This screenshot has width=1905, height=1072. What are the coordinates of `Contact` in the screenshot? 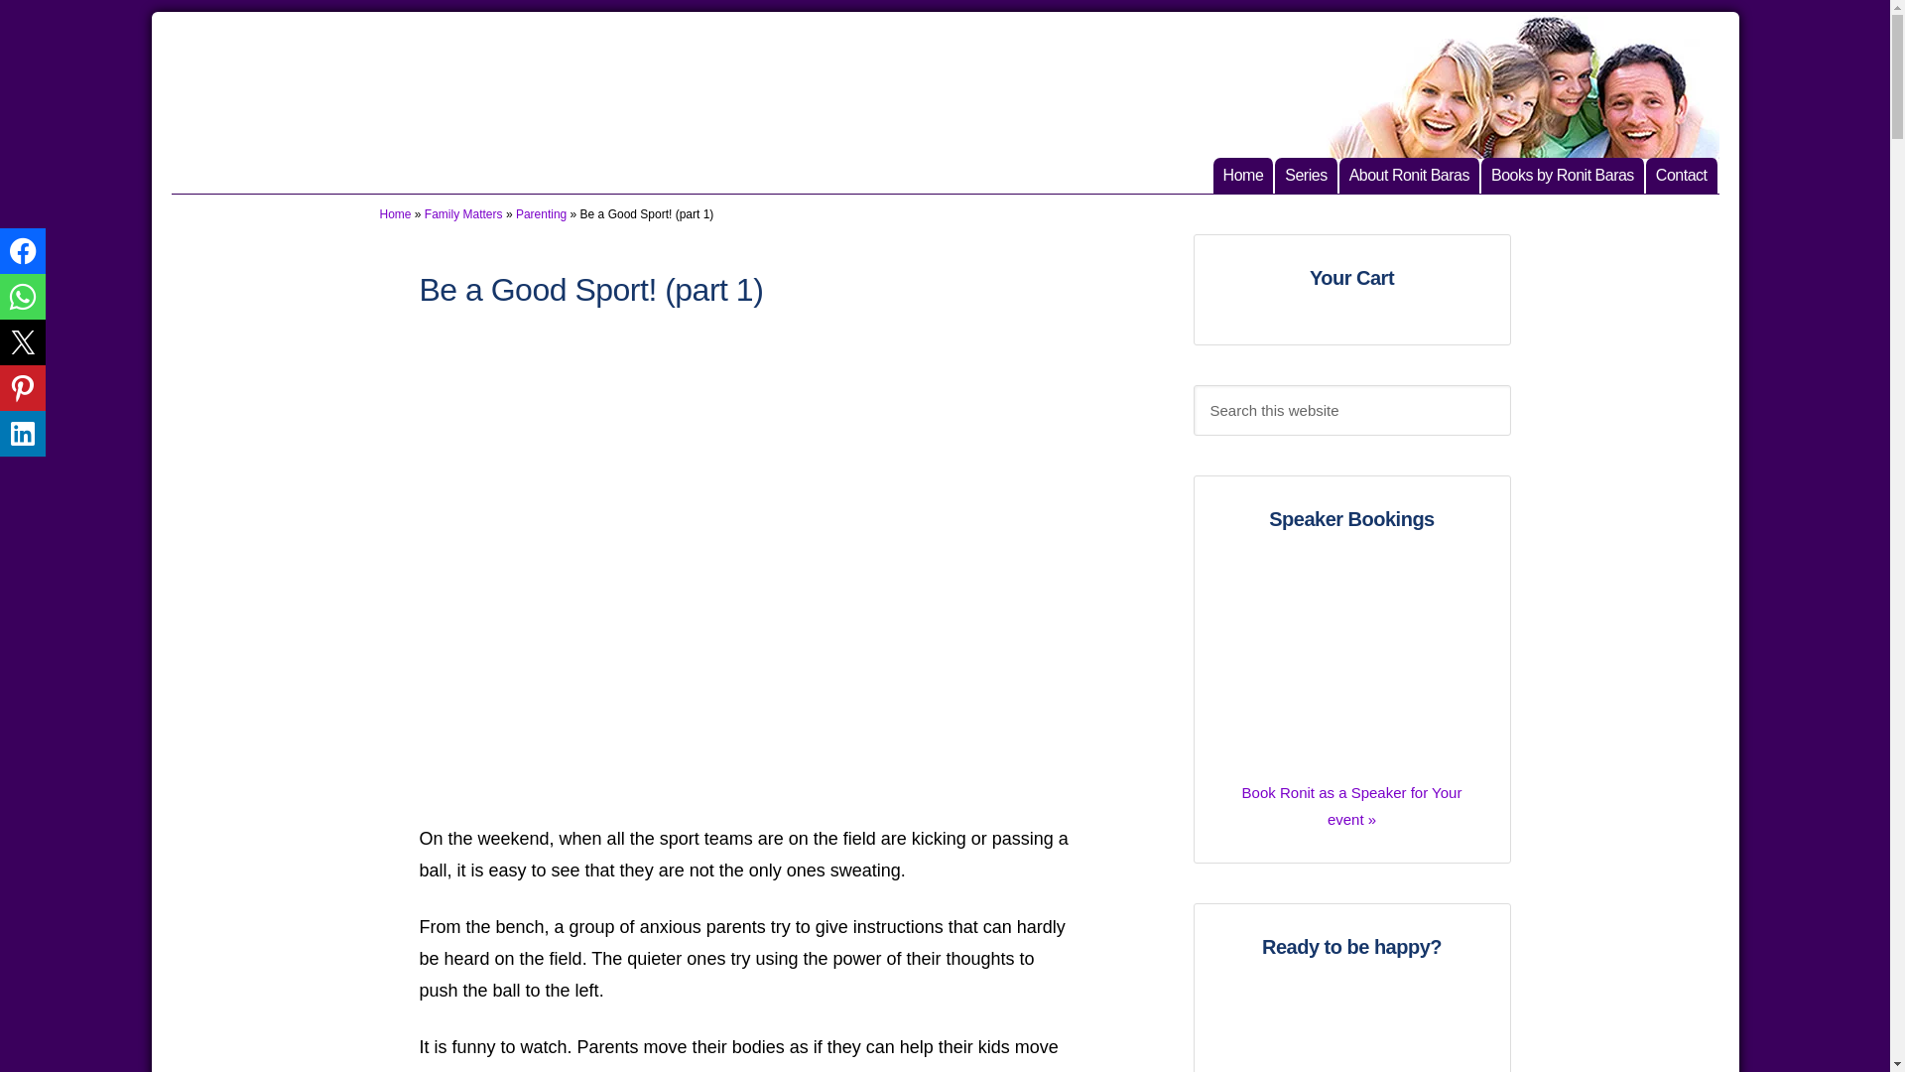 It's located at (1683, 175).